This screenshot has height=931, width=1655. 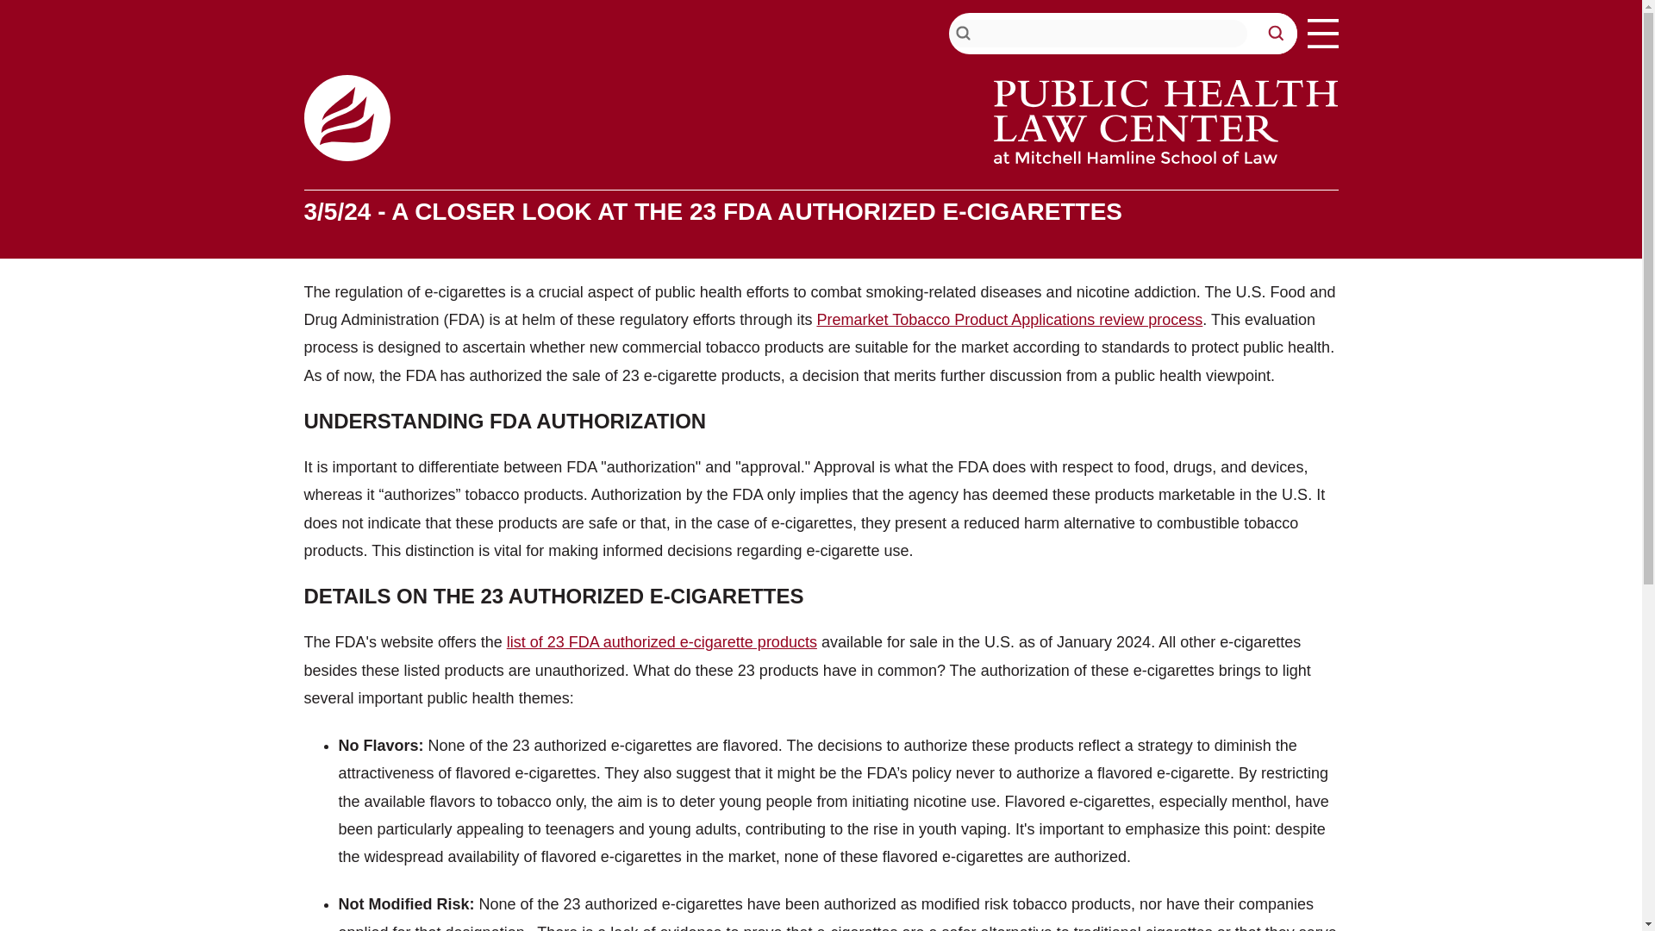 What do you see at coordinates (346, 117) in the screenshot?
I see `Public Health Law Center` at bounding box center [346, 117].